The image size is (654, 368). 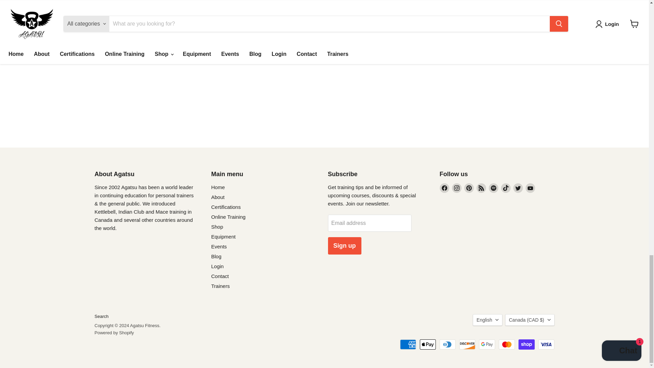 What do you see at coordinates (530, 188) in the screenshot?
I see `YouTube` at bounding box center [530, 188].